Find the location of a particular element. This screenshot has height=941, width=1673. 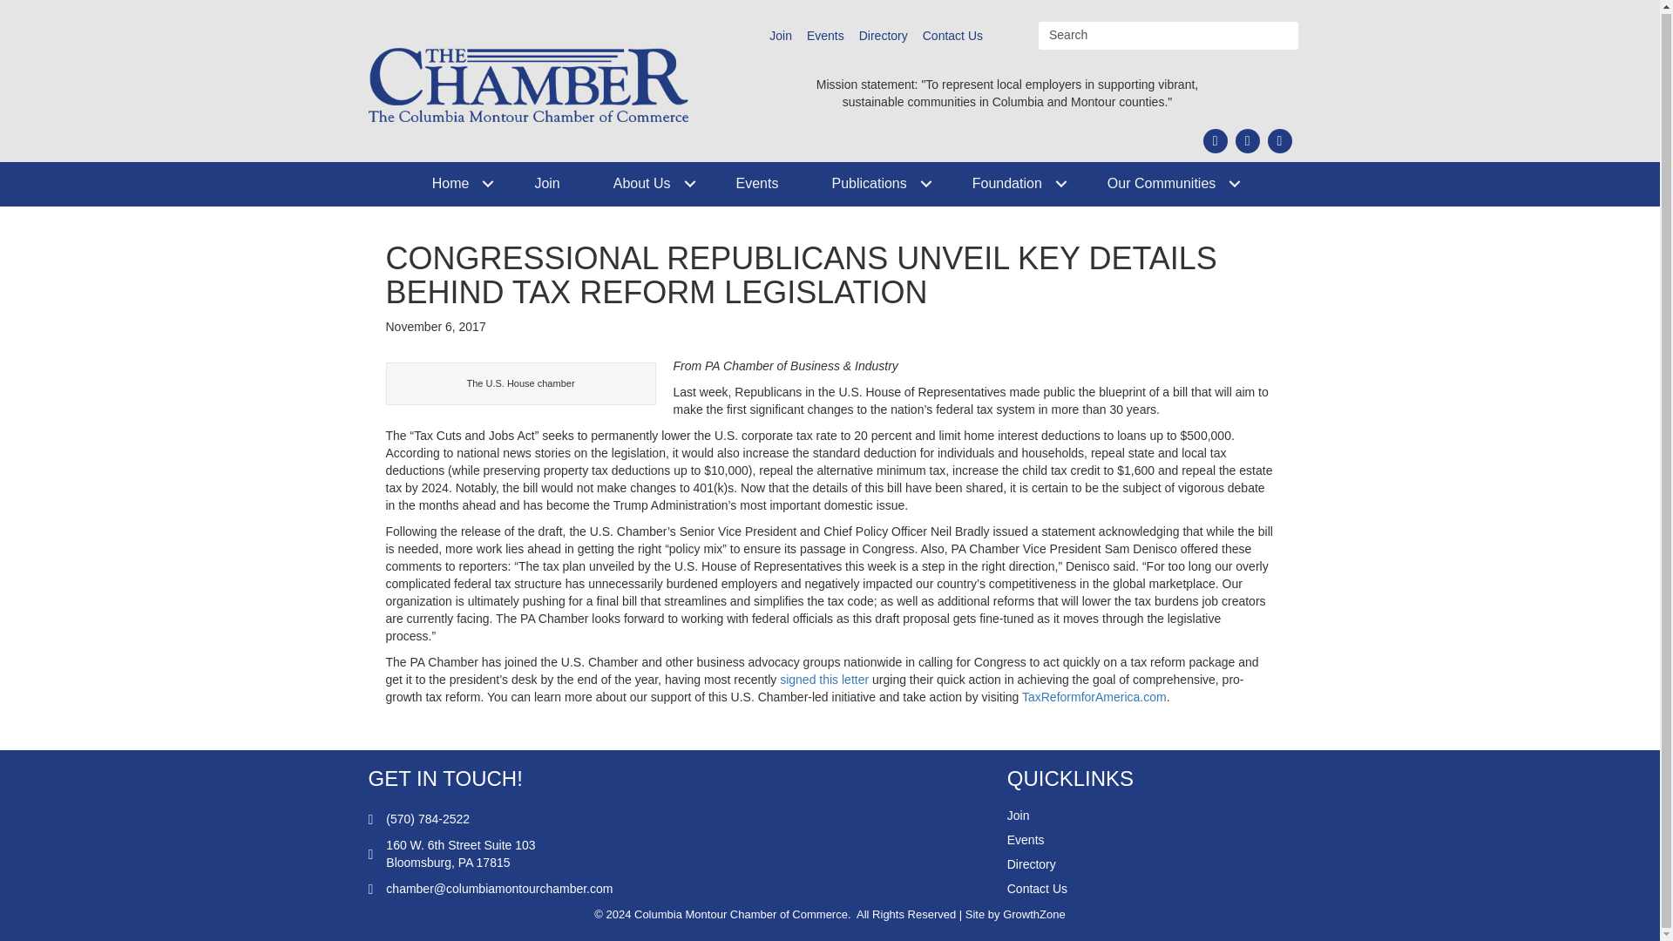

Join is located at coordinates (547, 183).